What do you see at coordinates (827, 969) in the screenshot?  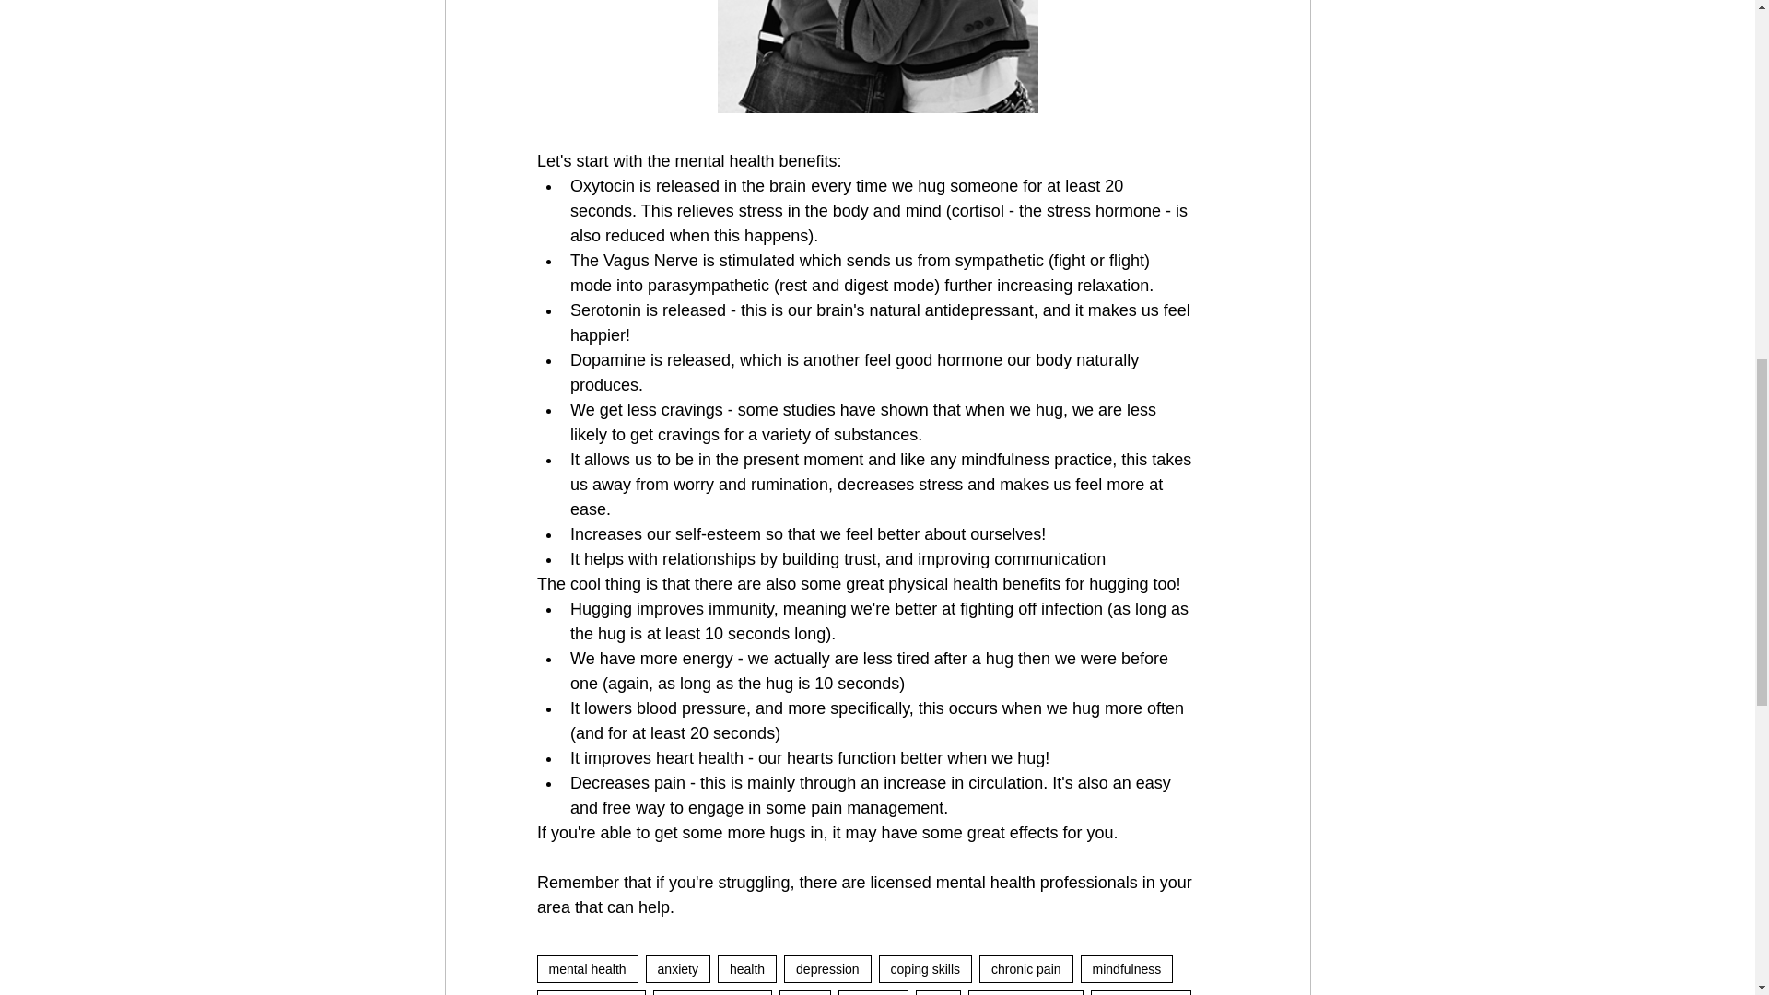 I see `depression` at bounding box center [827, 969].